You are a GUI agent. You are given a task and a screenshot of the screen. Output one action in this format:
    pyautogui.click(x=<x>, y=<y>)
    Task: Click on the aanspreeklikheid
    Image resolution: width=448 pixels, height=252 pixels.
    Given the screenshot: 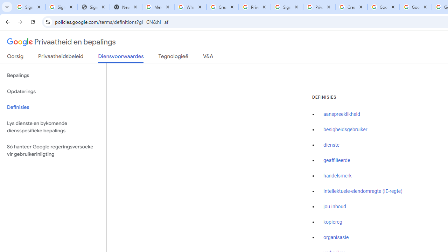 What is the action you would take?
    pyautogui.click(x=342, y=114)
    